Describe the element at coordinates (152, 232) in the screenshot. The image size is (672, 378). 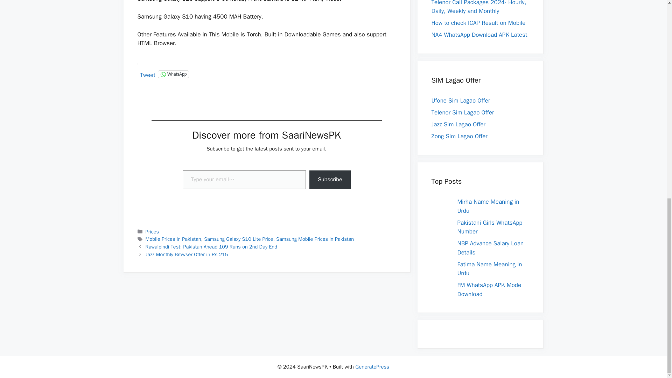
I see `Prices` at that location.